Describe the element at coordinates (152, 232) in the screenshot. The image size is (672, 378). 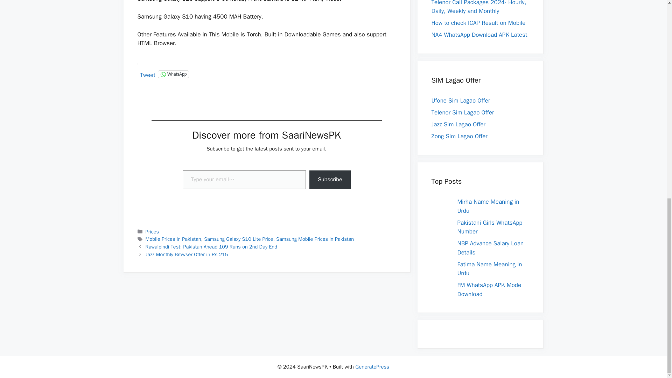
I see `Prices` at that location.